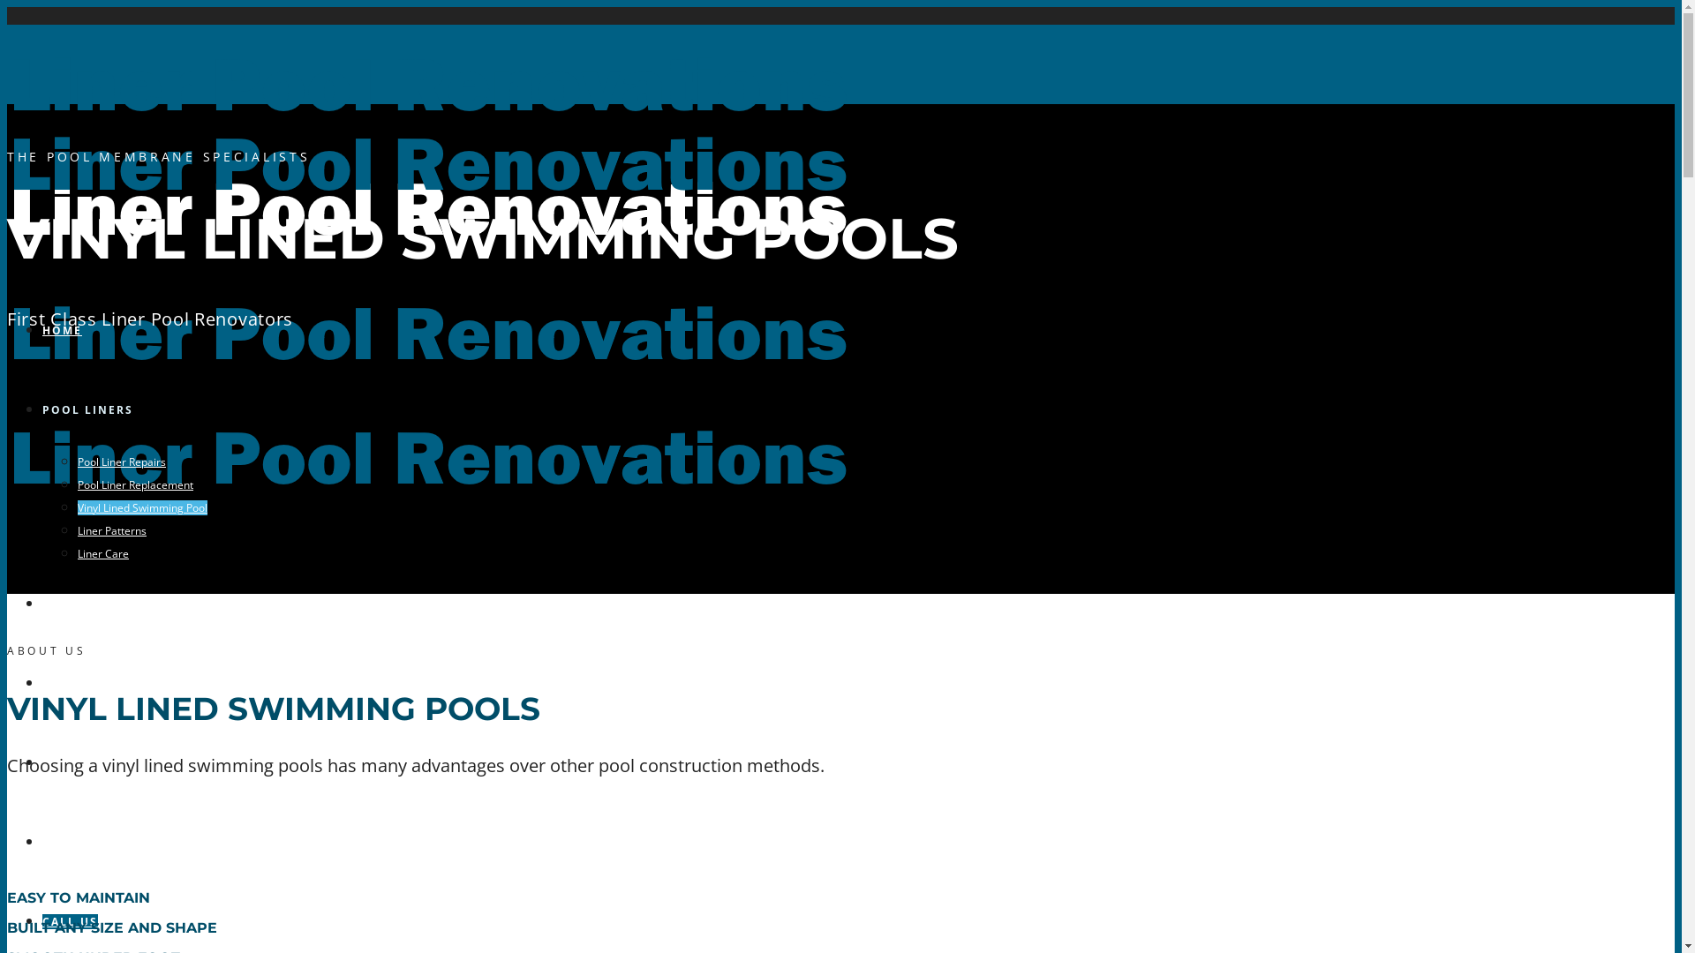  Describe the element at coordinates (103, 554) in the screenshot. I see `Liner Care` at that location.